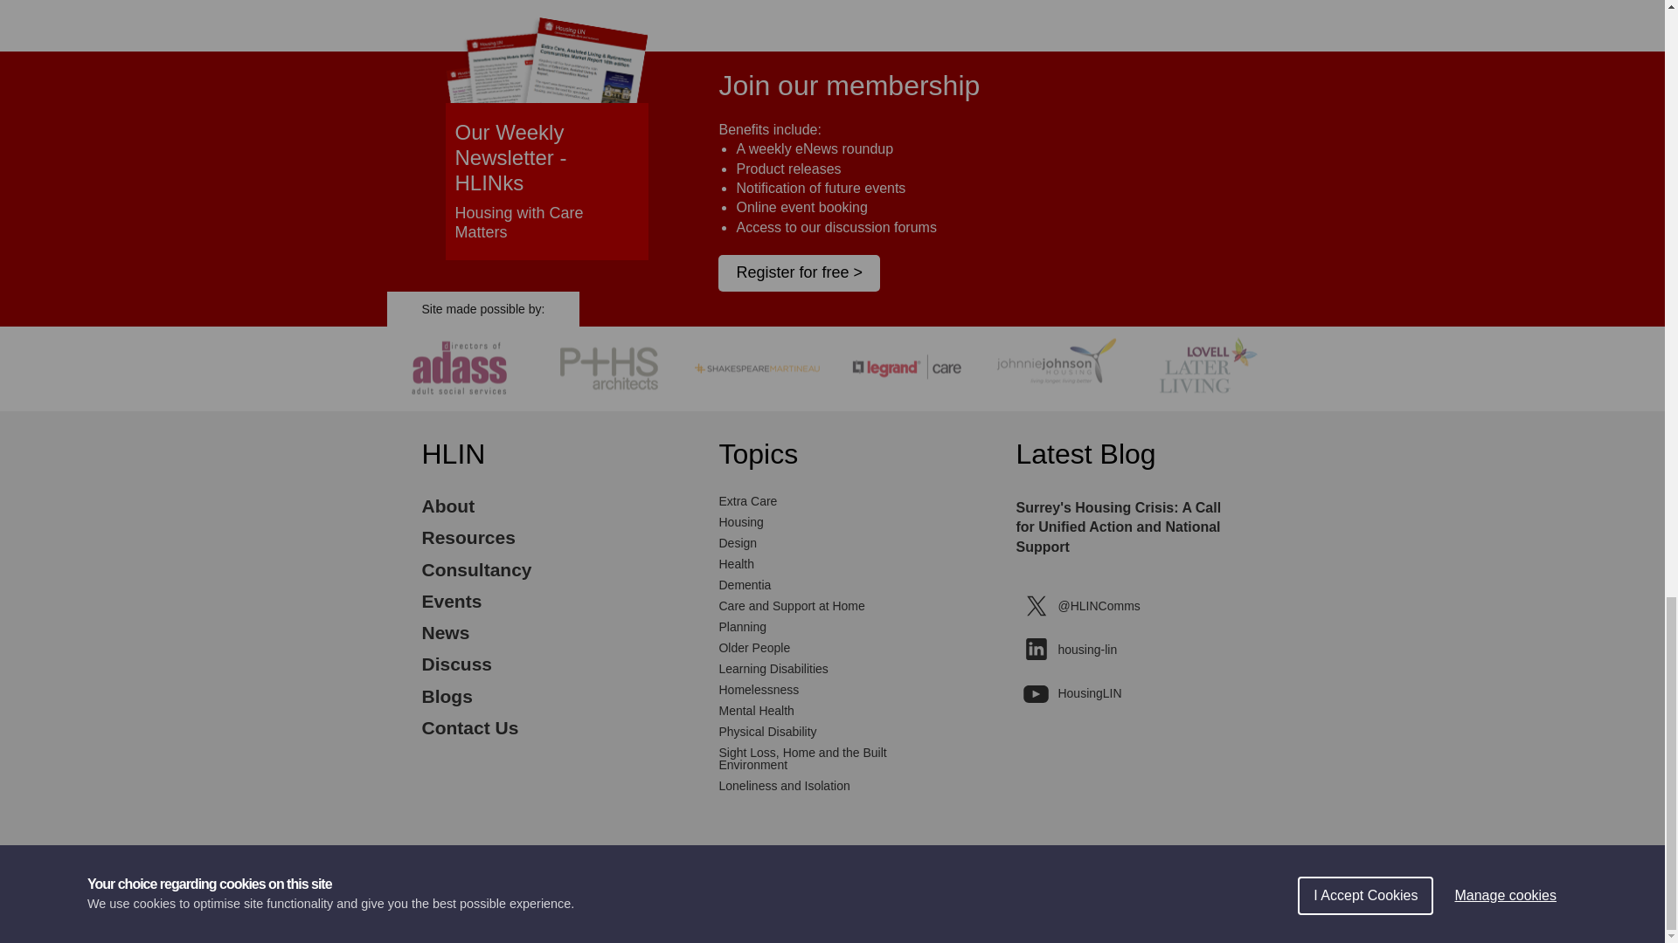 The width and height of the screenshot is (1678, 943). Describe the element at coordinates (759, 405) in the screenshot. I see `Shakespear Martineau` at that location.